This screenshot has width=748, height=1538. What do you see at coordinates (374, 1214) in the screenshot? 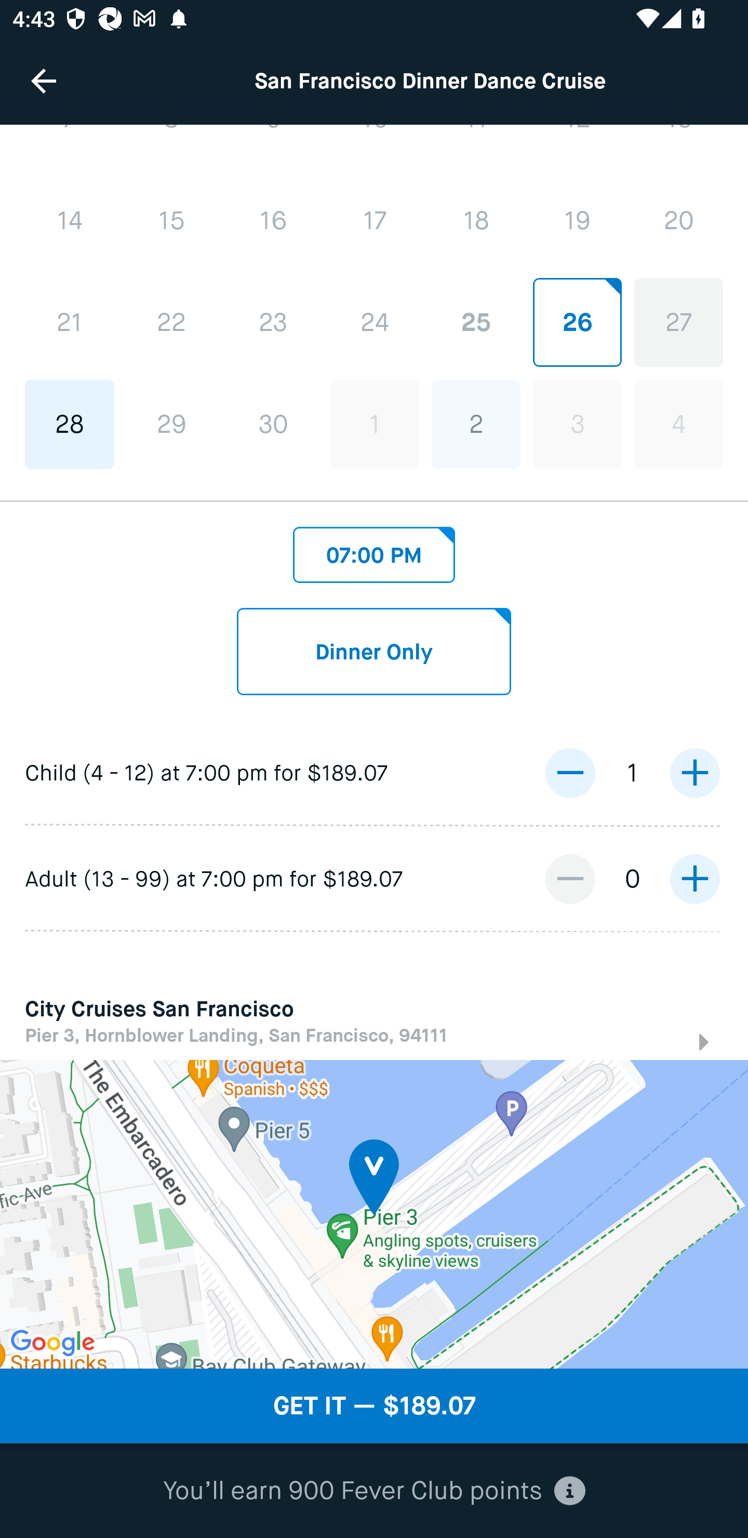
I see `Google Map Map Marker` at bounding box center [374, 1214].